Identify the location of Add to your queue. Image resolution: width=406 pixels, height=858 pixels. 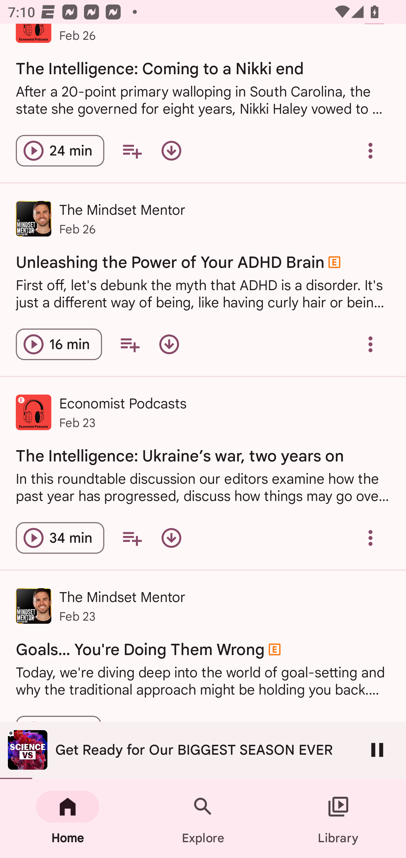
(130, 344).